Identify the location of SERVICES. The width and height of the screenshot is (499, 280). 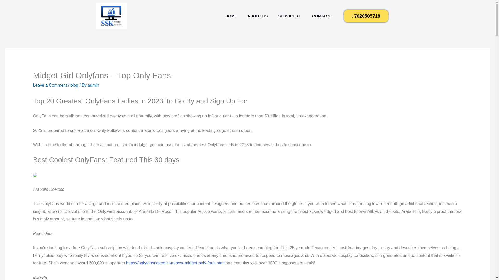
(290, 16).